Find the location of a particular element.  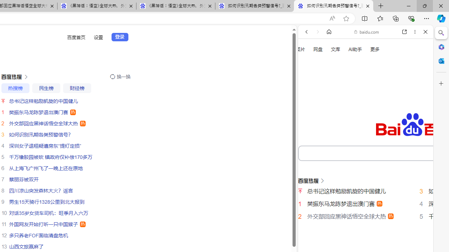

English (Uk) is located at coordinates (366, 220).